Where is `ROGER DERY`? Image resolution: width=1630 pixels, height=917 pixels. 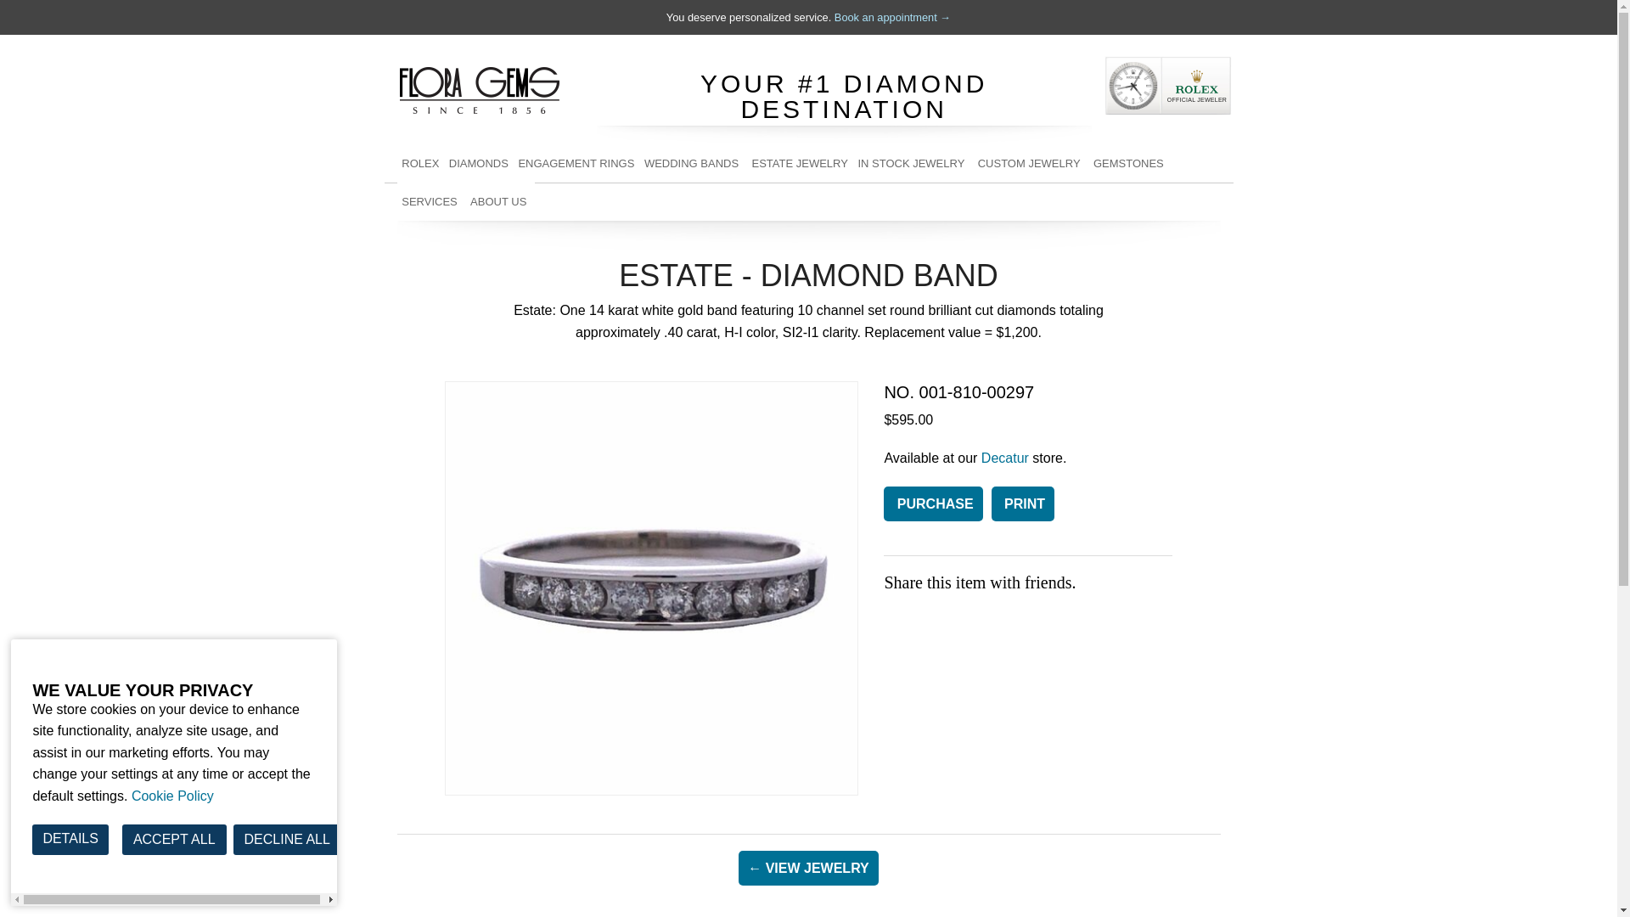 ROGER DERY is located at coordinates (1129, 239).